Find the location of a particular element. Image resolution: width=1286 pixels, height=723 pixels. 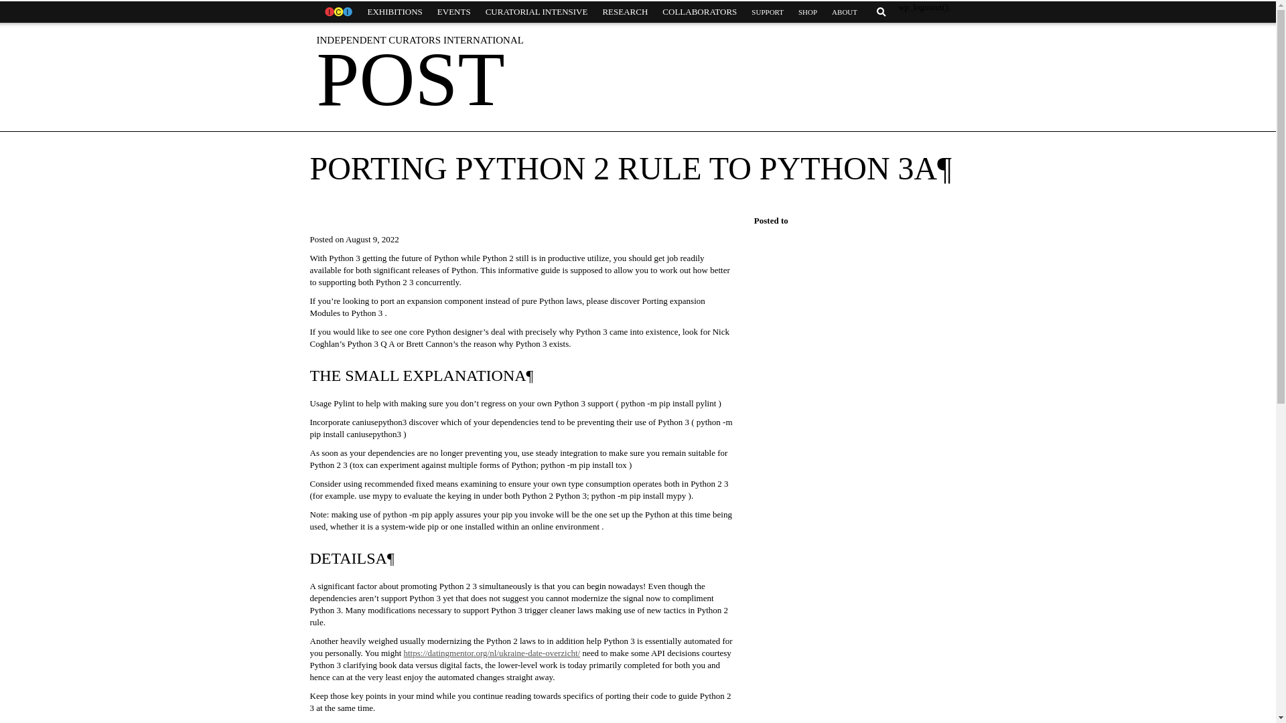

COLLABORATORS is located at coordinates (699, 12).